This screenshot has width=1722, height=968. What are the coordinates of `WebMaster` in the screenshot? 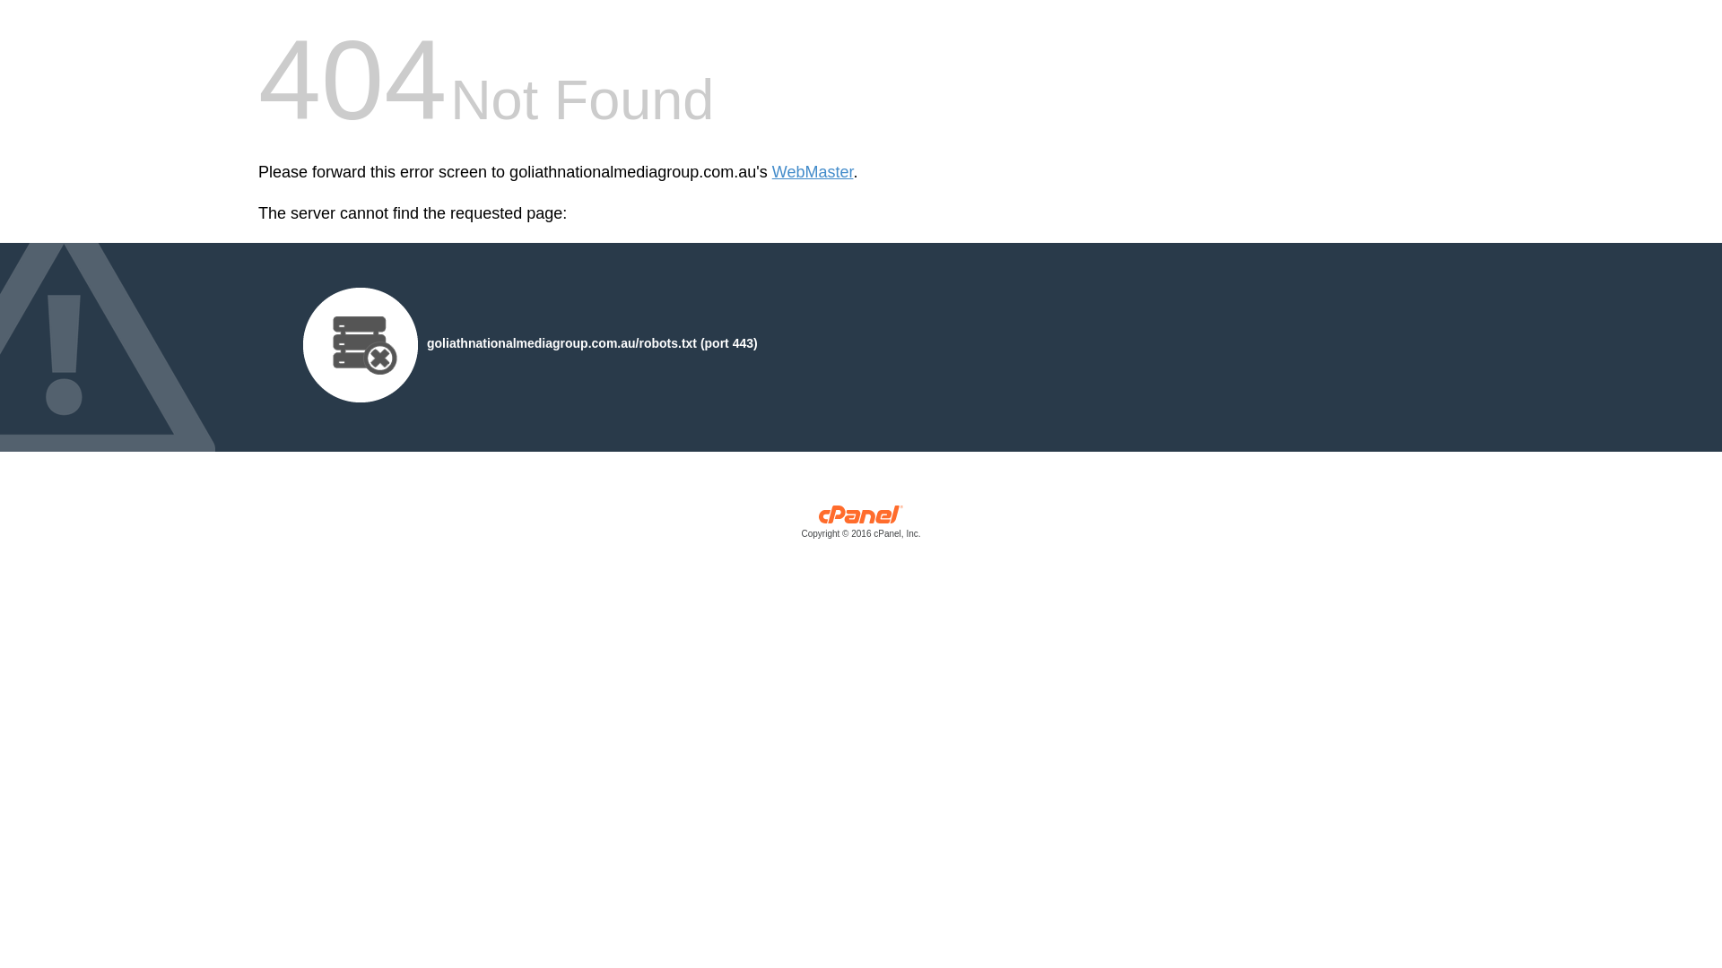 It's located at (813, 172).